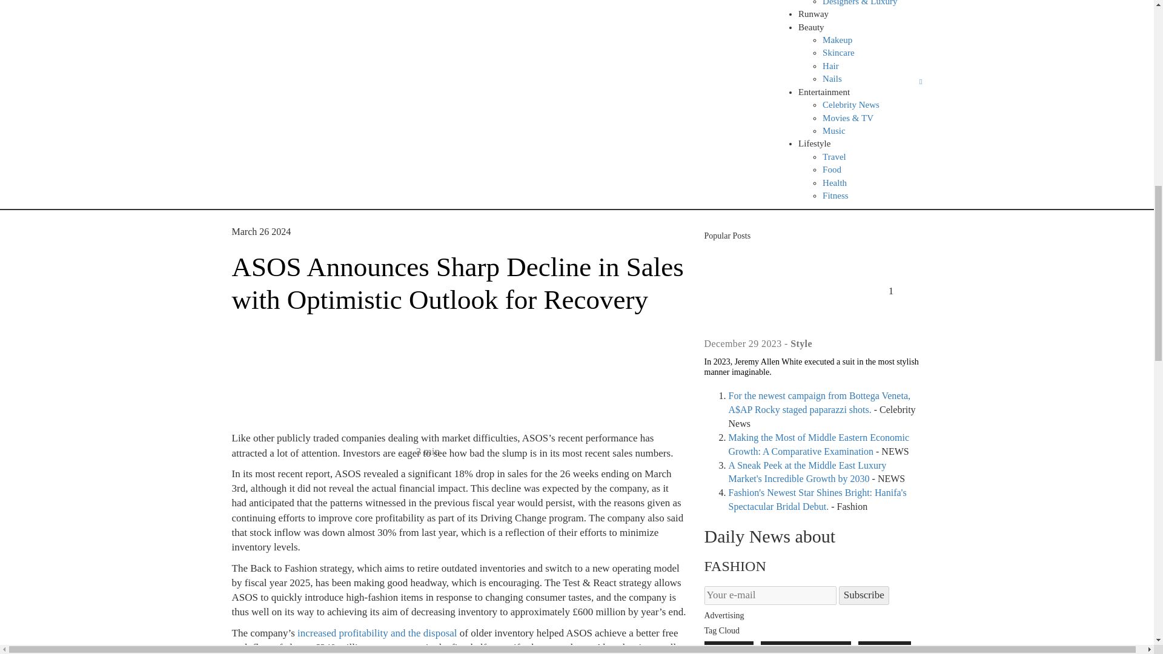 Image resolution: width=1163 pixels, height=654 pixels. Describe the element at coordinates (813, 14) in the screenshot. I see `Runway` at that location.